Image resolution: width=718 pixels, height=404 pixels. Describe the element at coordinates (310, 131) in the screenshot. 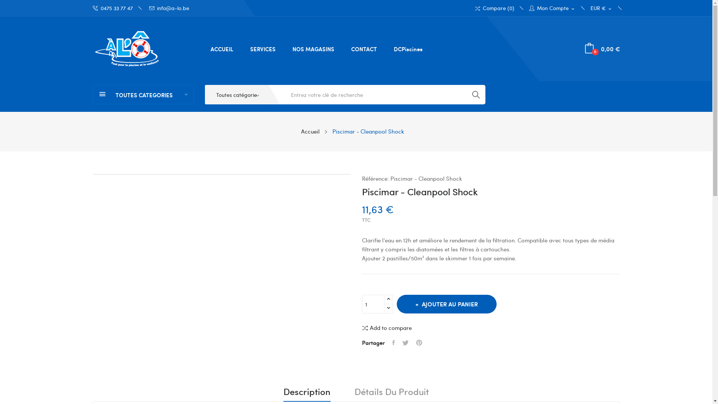

I see `Accueil` at that location.